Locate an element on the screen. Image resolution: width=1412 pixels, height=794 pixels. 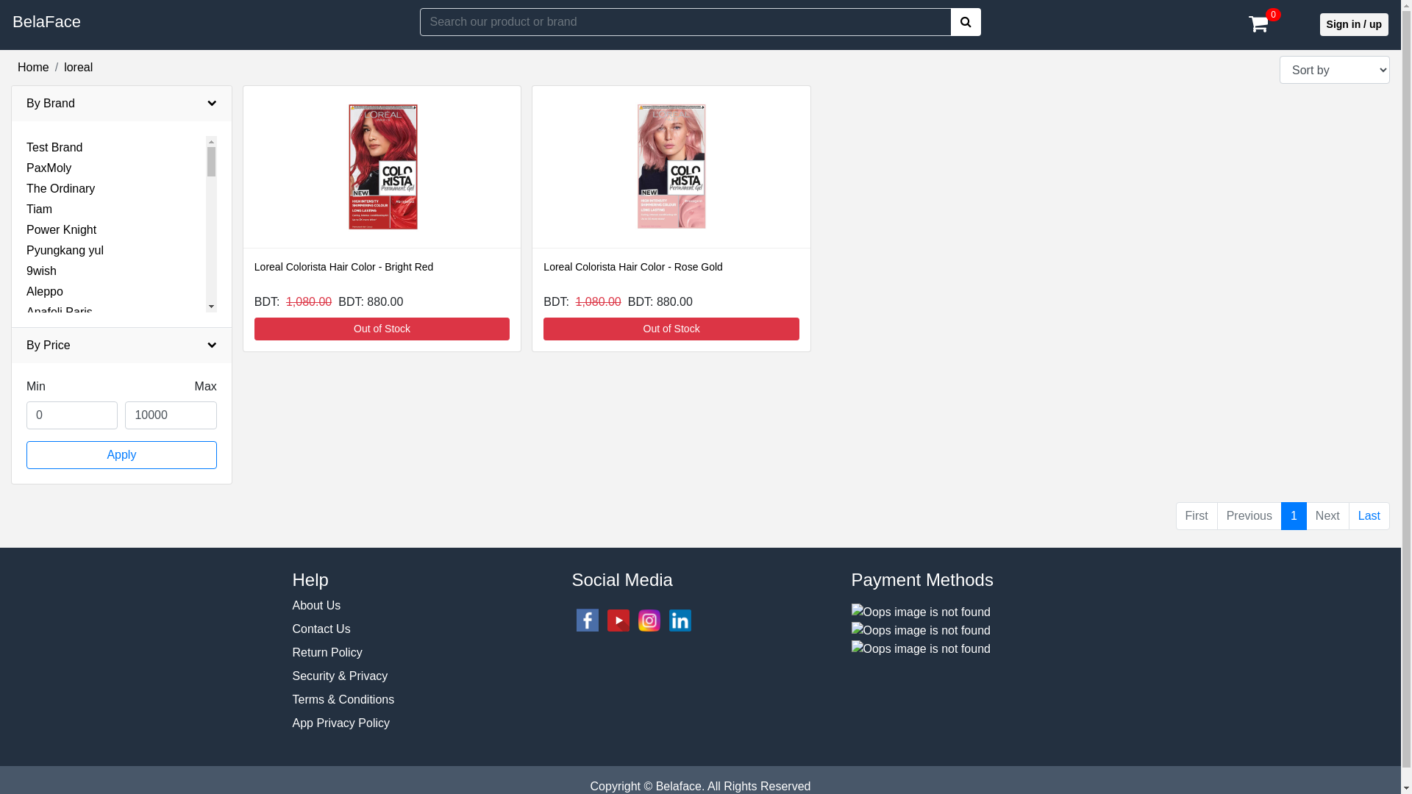
Banila co is located at coordinates (51, 373).